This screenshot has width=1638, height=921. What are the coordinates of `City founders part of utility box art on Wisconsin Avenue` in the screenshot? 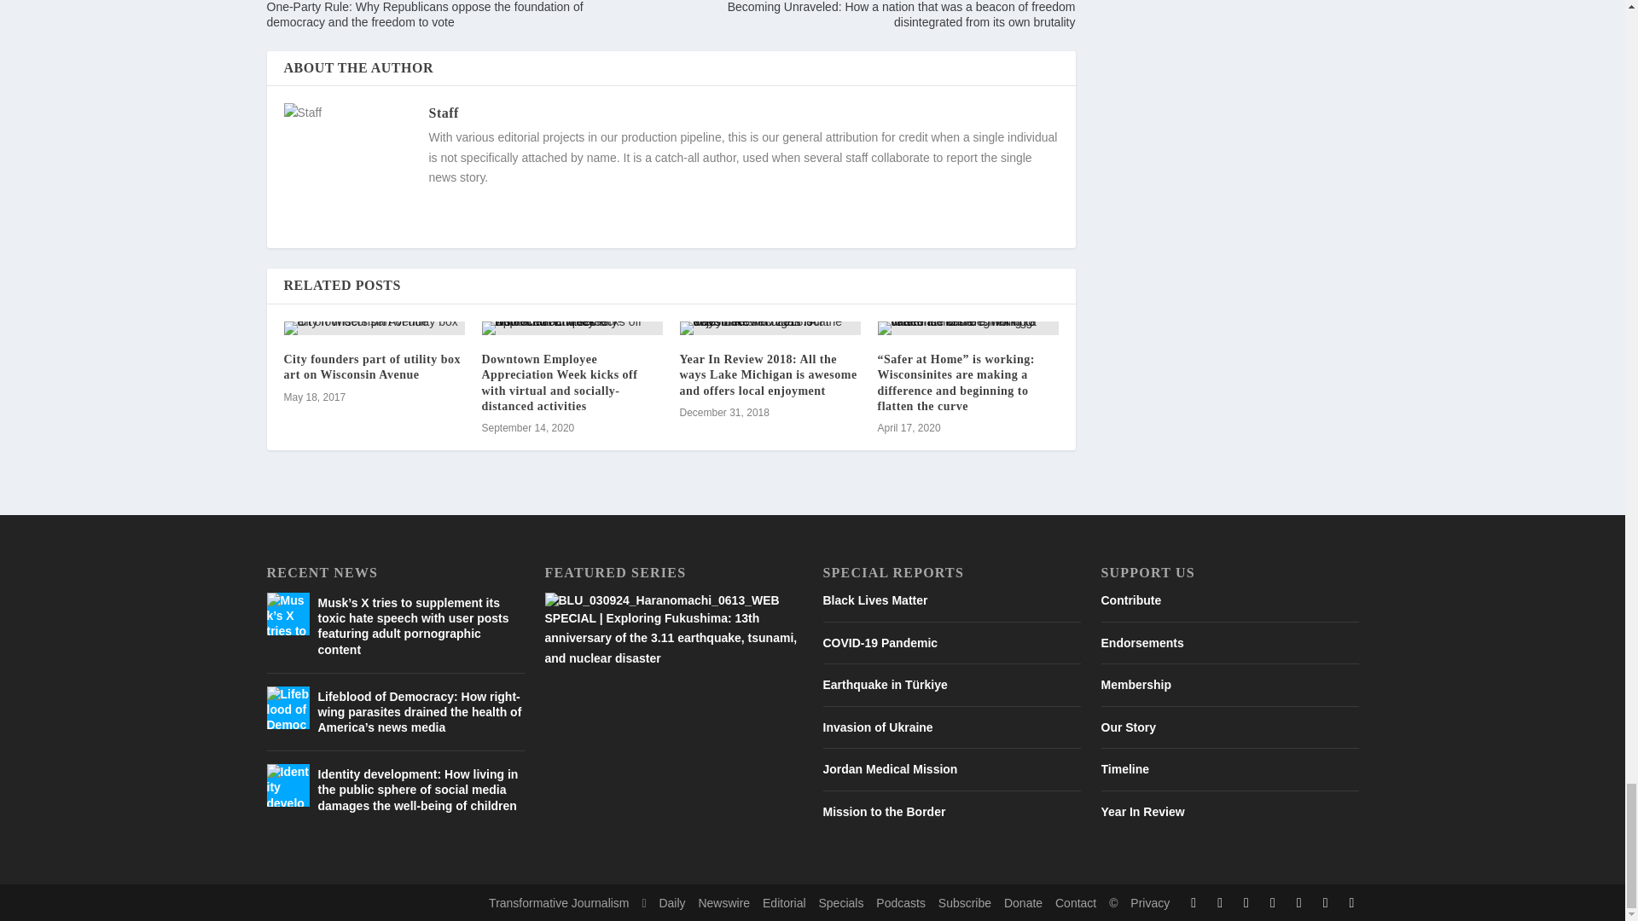 It's located at (374, 327).